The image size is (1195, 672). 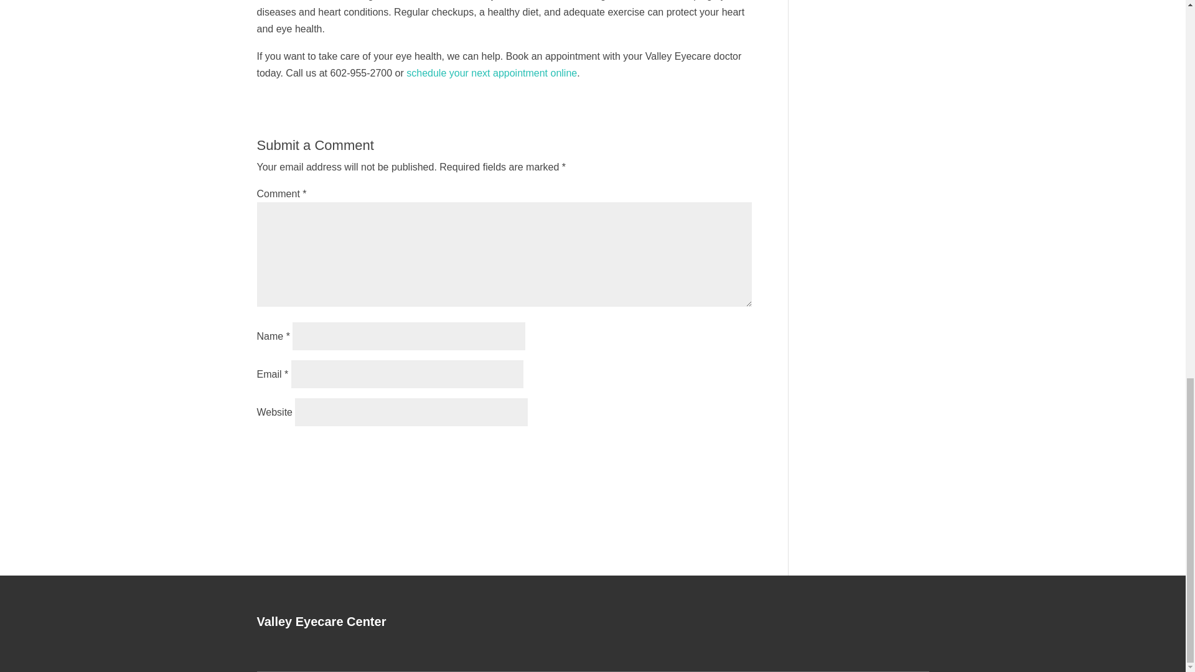 I want to click on Submit Comment, so click(x=690, y=450).